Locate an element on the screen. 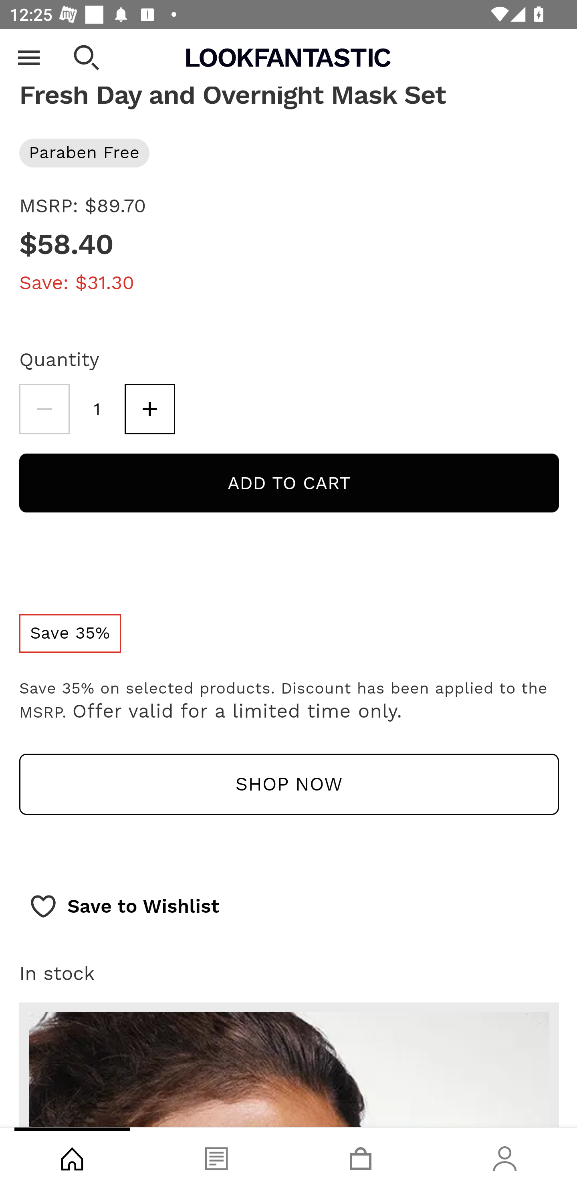 The height and width of the screenshot is (1186, 577). Add to cart is located at coordinates (289, 483).